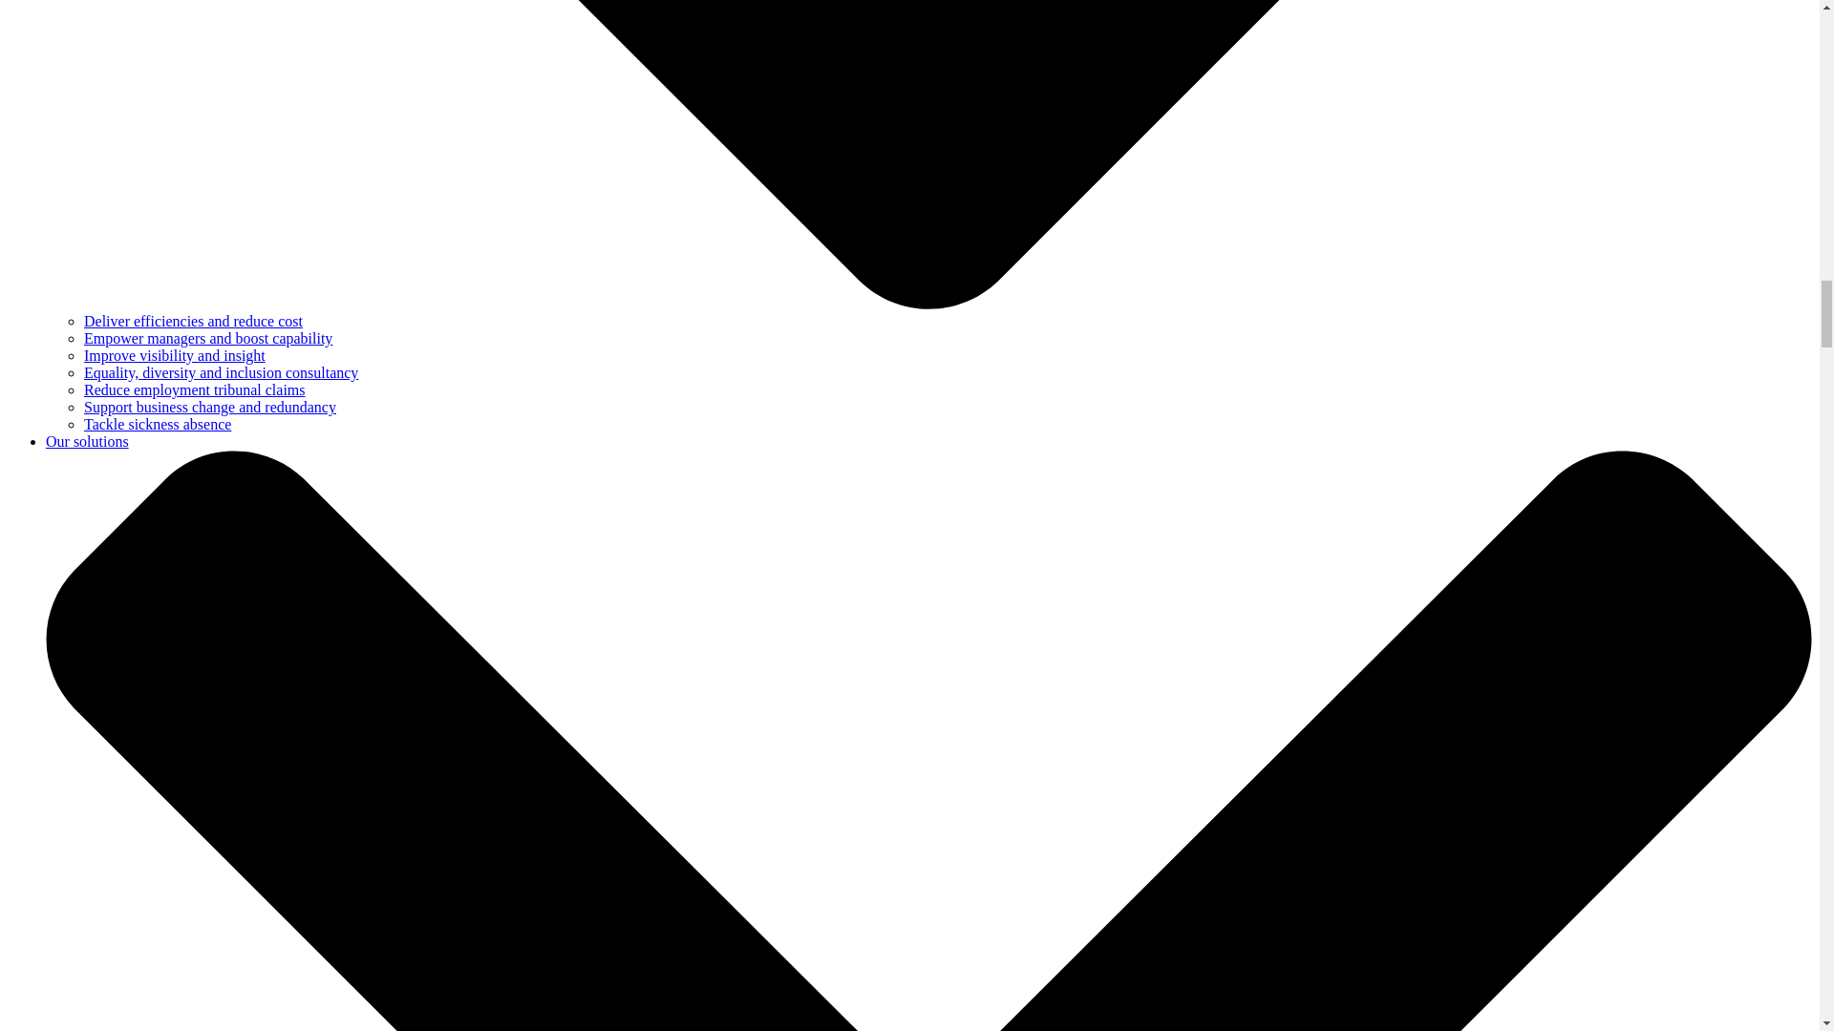 Image resolution: width=1834 pixels, height=1031 pixels. Describe the element at coordinates (221, 372) in the screenshot. I see `Equality, diversity and inclusion consultancy` at that location.